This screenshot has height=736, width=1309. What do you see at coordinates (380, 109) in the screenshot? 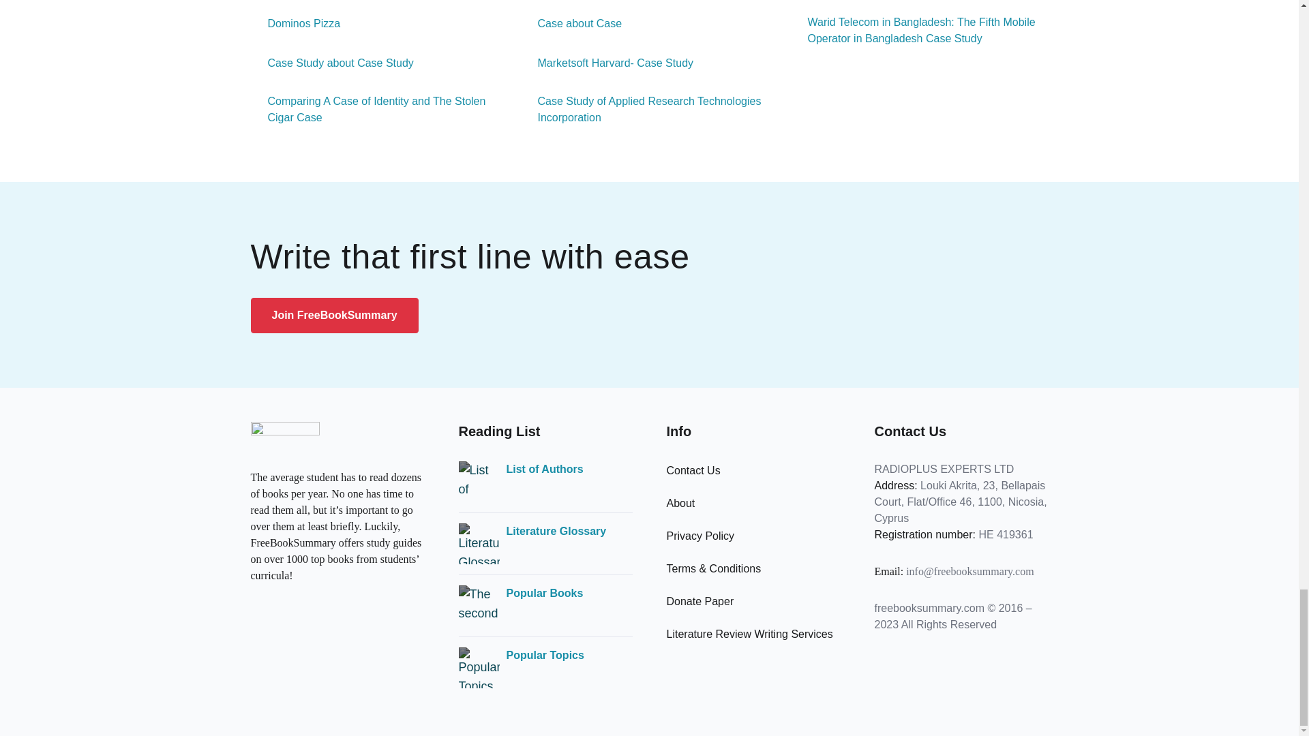
I see `Comparing A Case of Identity and The Stolen Cigar Case` at bounding box center [380, 109].